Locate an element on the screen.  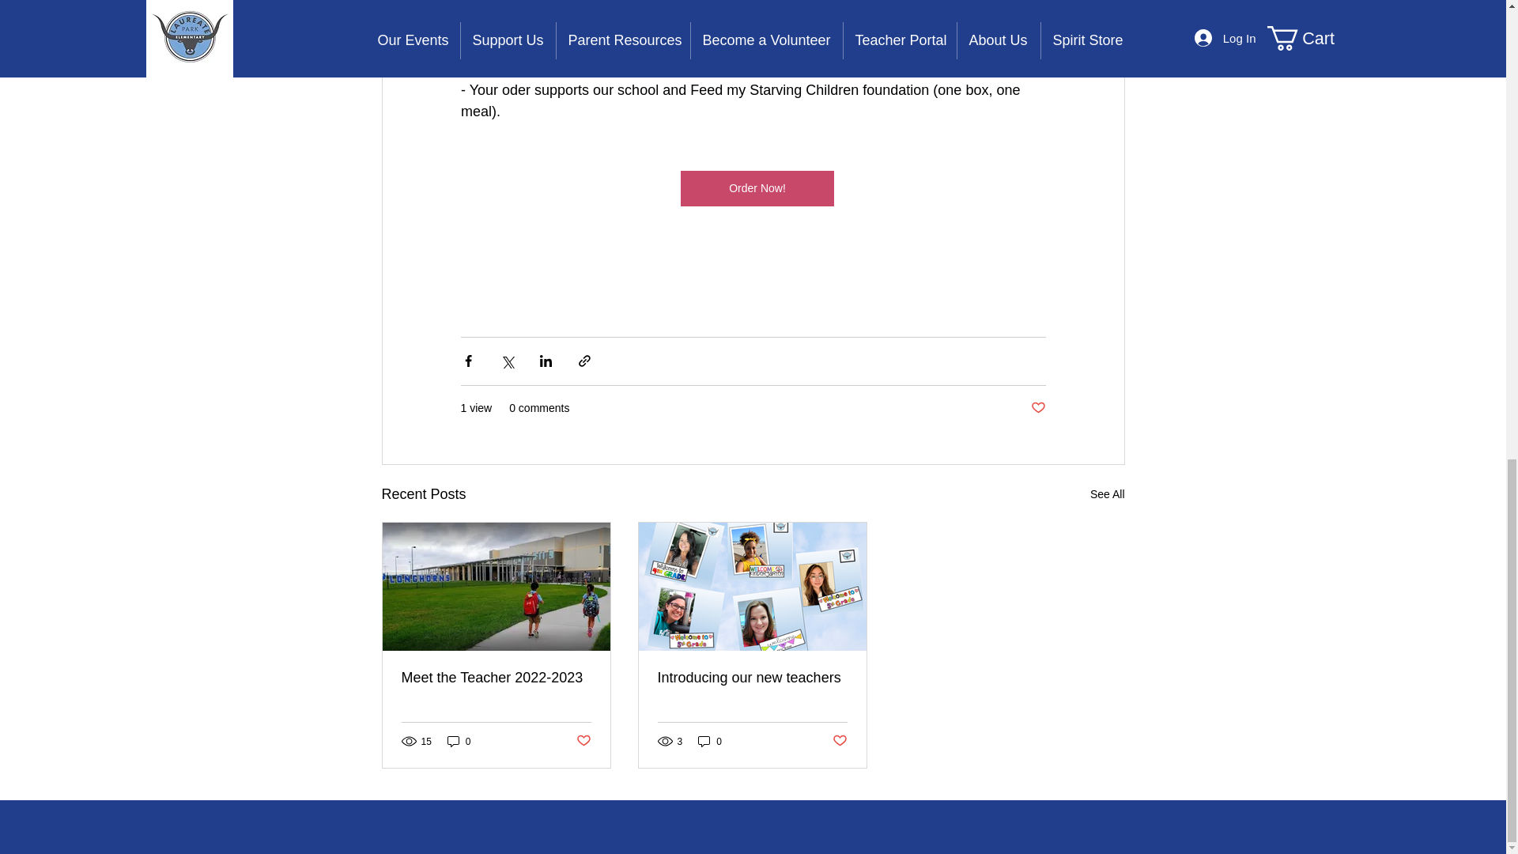
Introducing our new teachers is located at coordinates (752, 678).